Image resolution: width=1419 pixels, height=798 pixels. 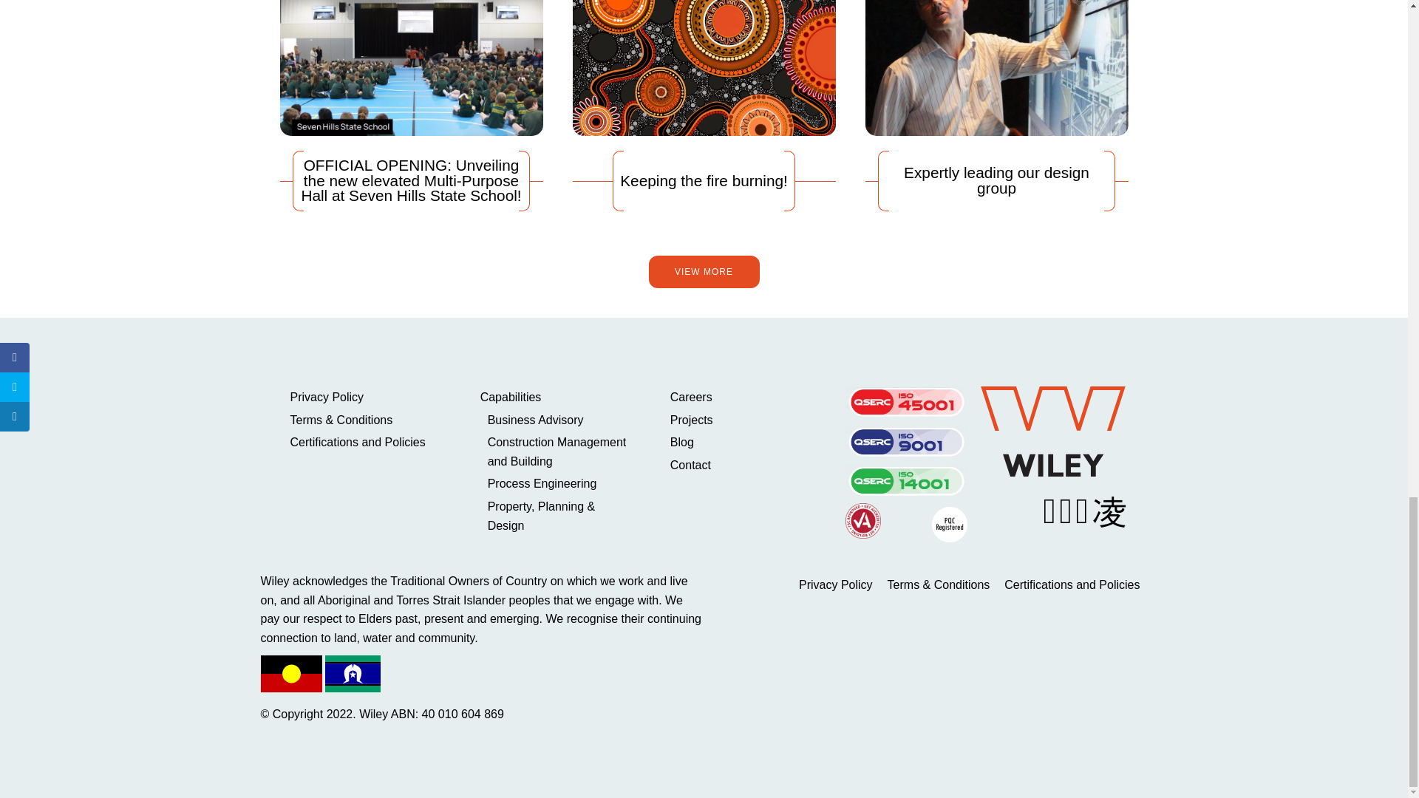 What do you see at coordinates (366, 397) in the screenshot?
I see `Privacy Policy` at bounding box center [366, 397].